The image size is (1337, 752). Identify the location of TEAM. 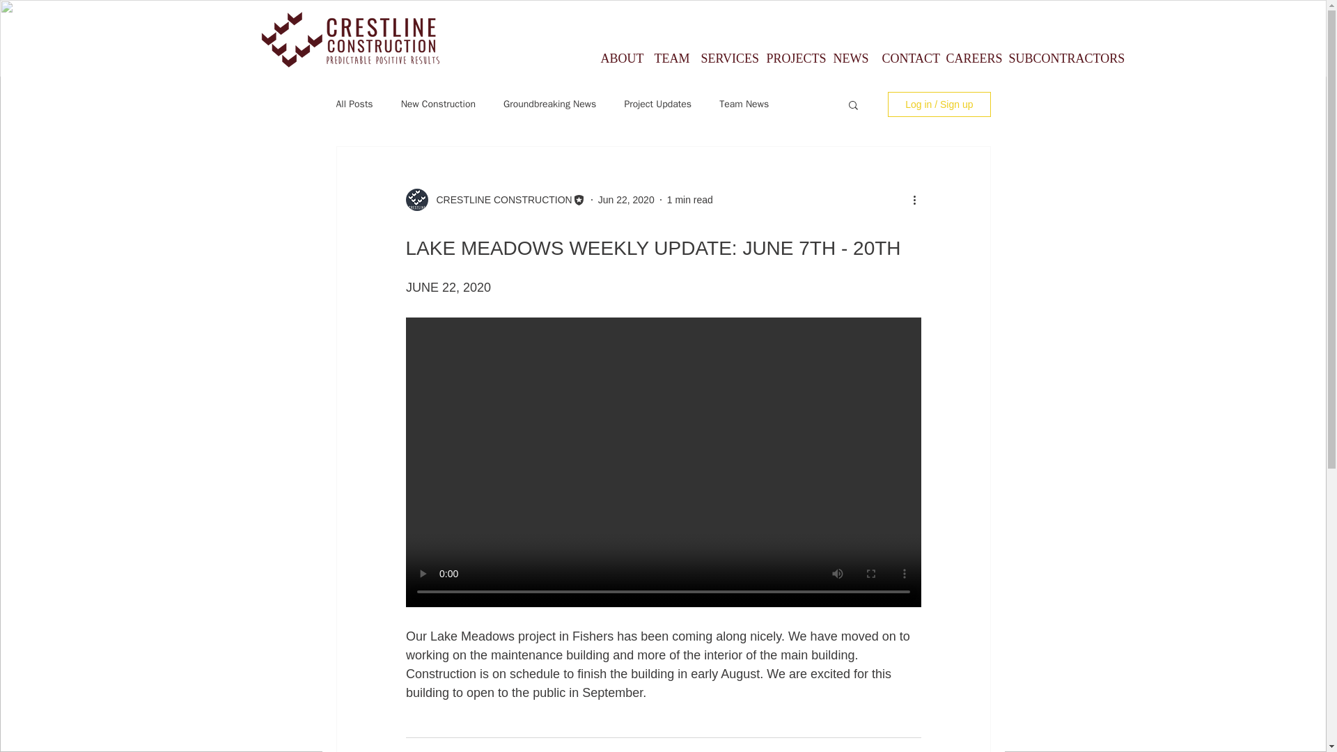
(666, 58).